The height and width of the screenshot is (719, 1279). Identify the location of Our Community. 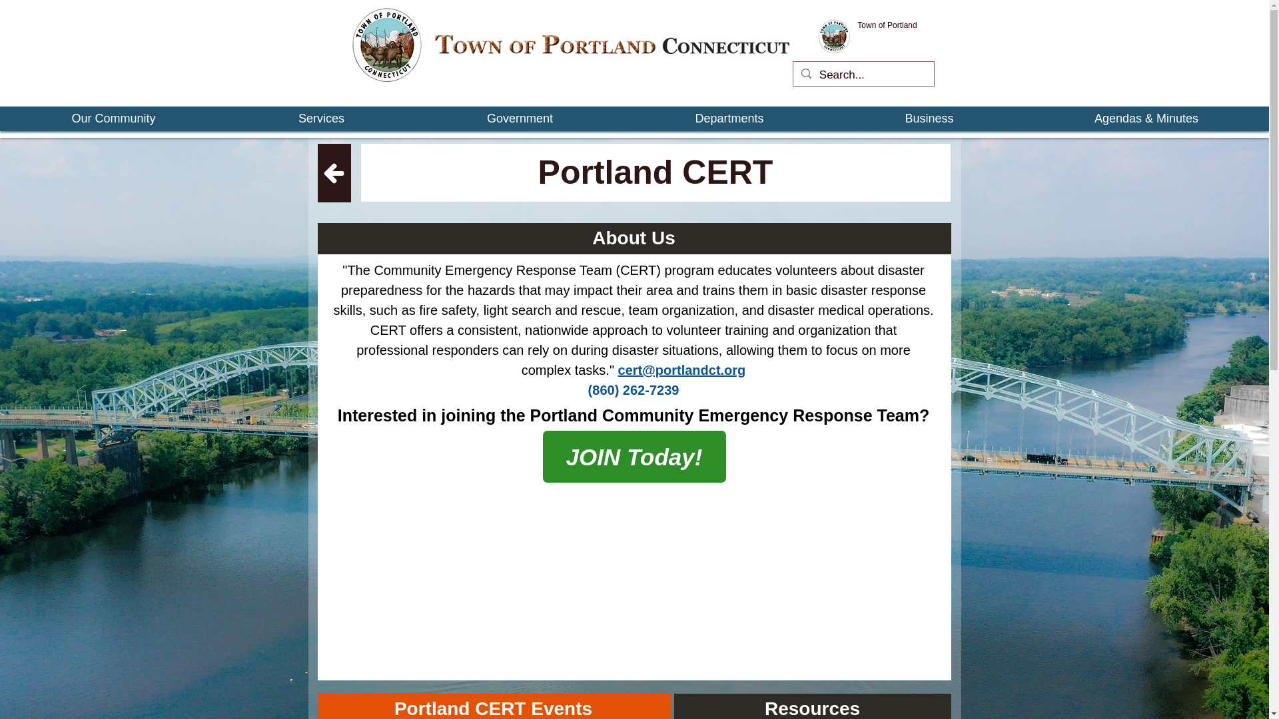
(113, 119).